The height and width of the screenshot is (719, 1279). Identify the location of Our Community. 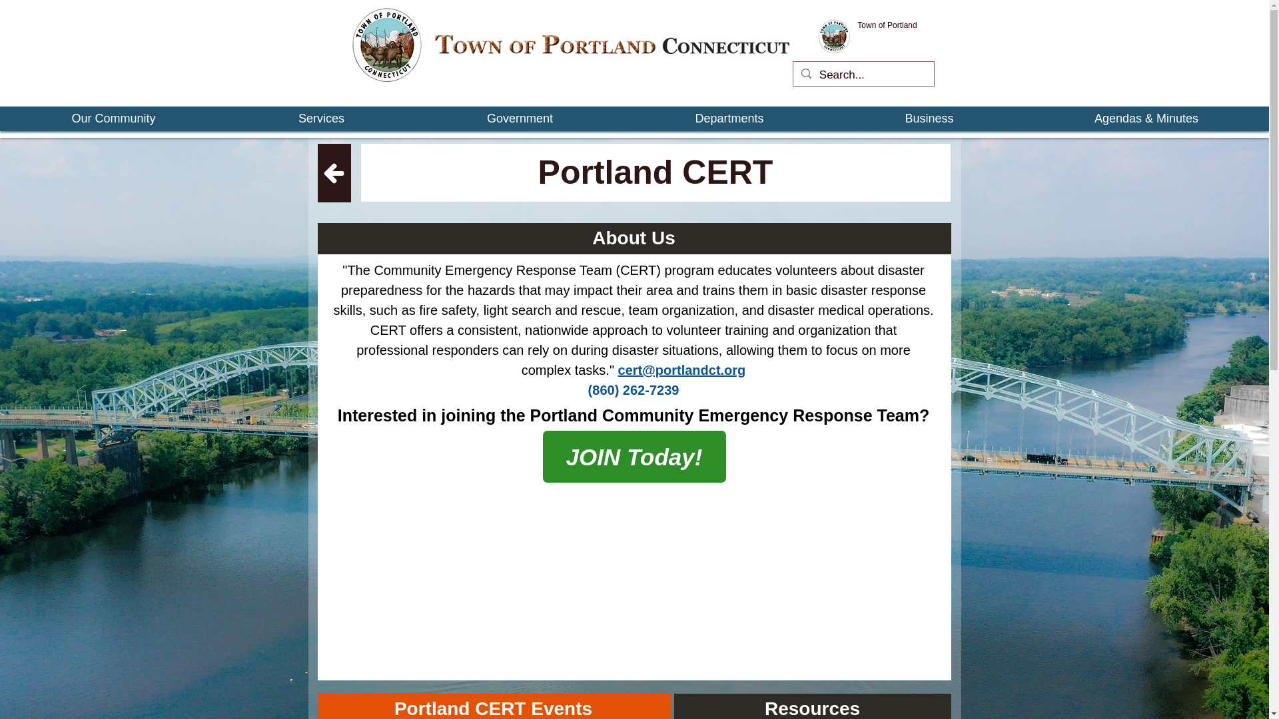
(113, 119).